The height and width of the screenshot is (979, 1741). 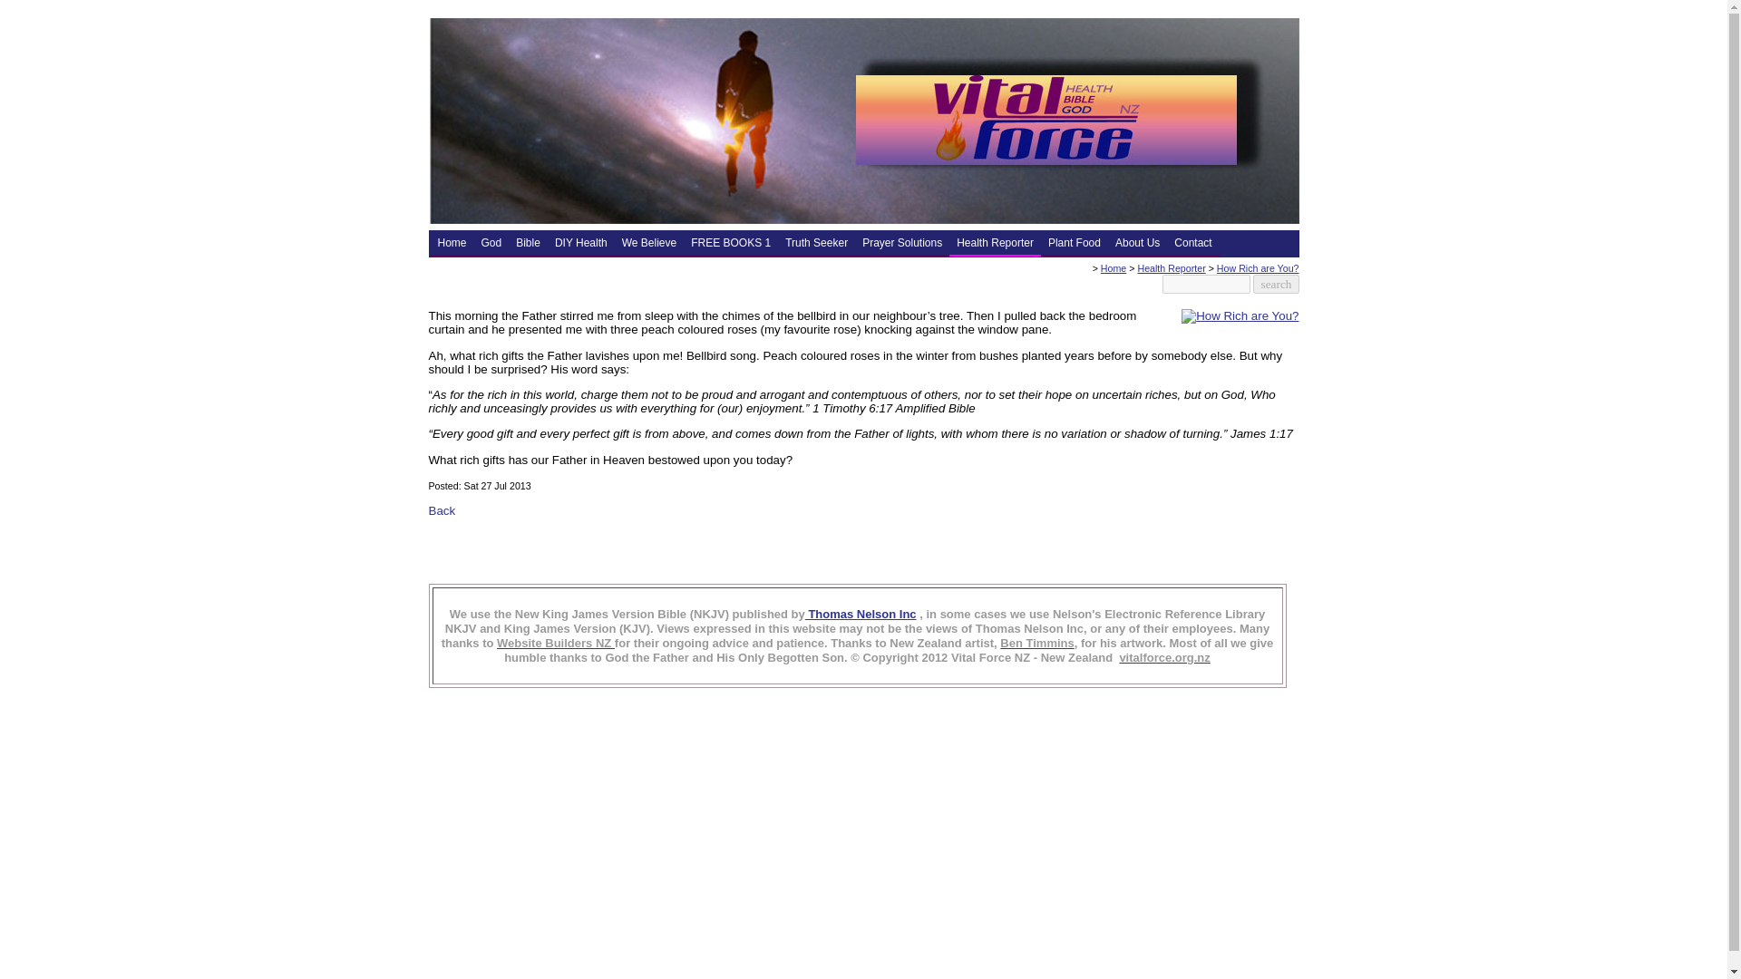 I want to click on We Believe, so click(x=649, y=243).